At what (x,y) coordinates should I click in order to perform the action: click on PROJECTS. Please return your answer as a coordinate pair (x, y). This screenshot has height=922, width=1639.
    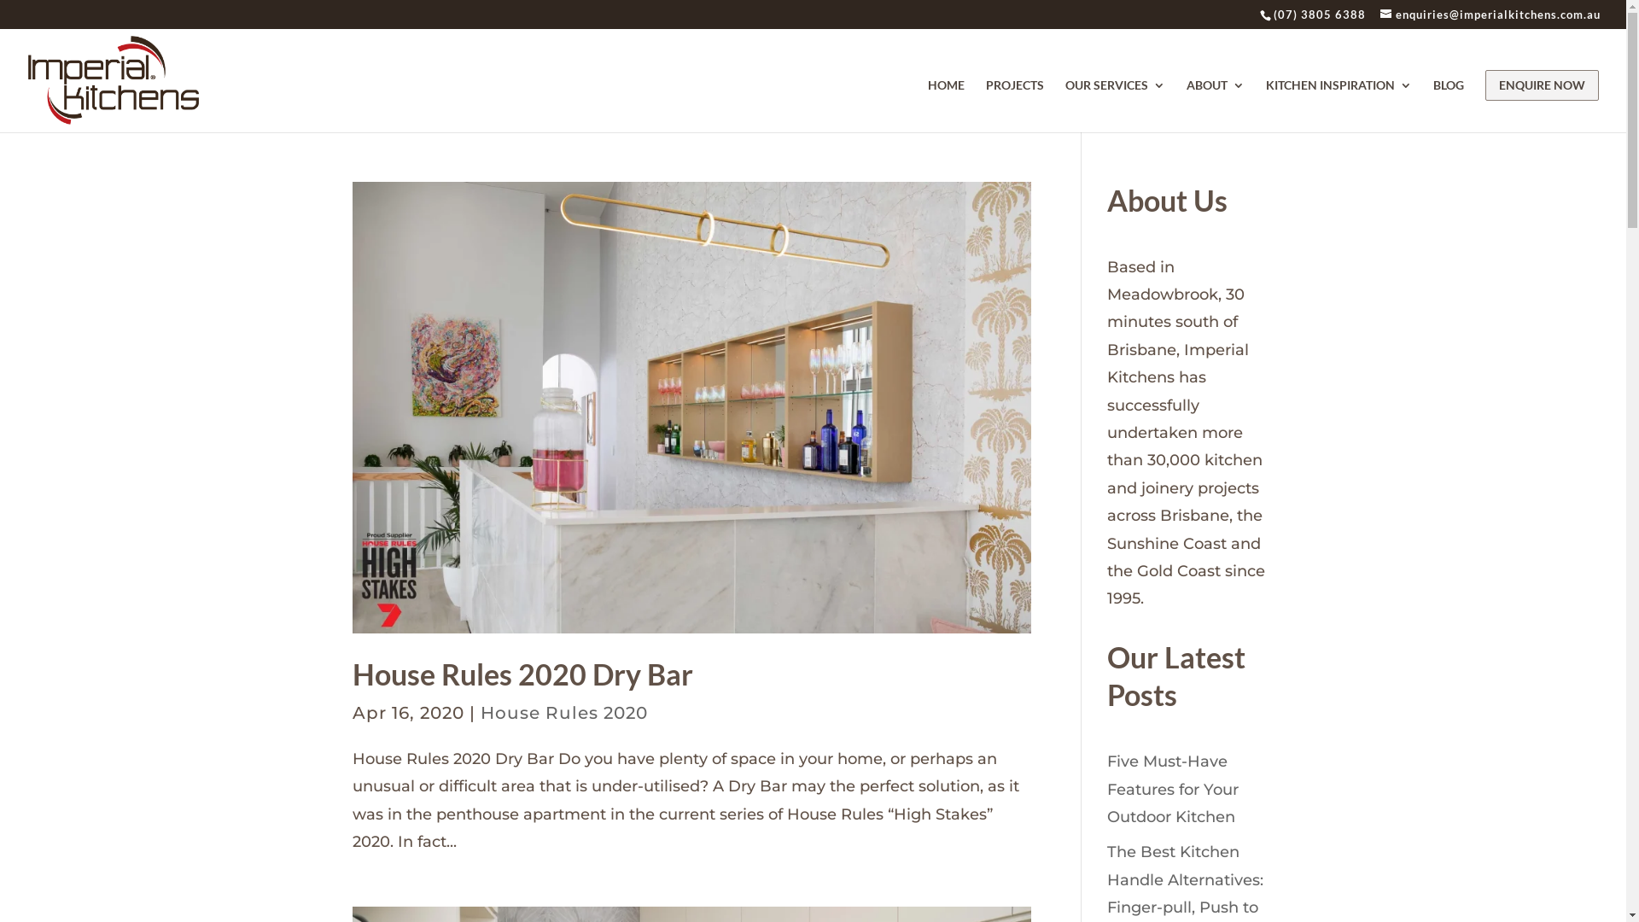
    Looking at the image, I should click on (1015, 105).